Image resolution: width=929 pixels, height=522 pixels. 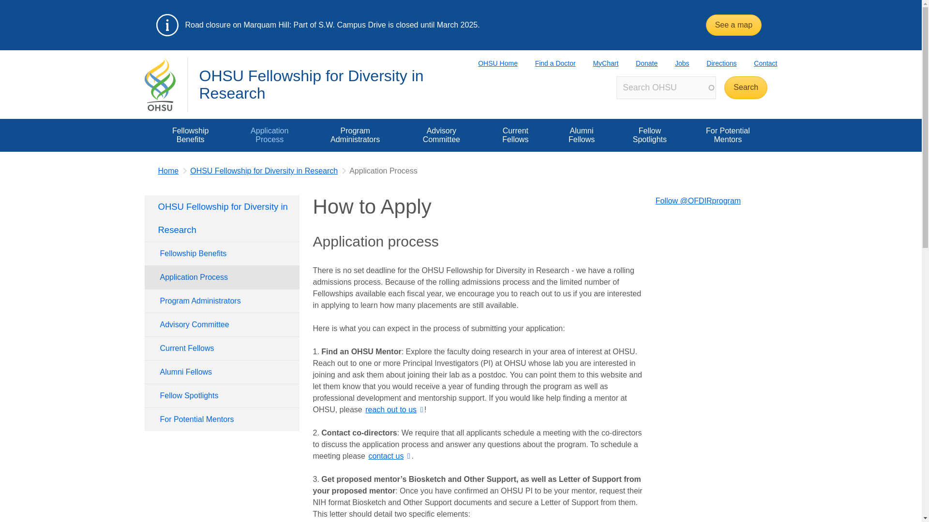 I want to click on Alumni Fellows, so click(x=582, y=135).